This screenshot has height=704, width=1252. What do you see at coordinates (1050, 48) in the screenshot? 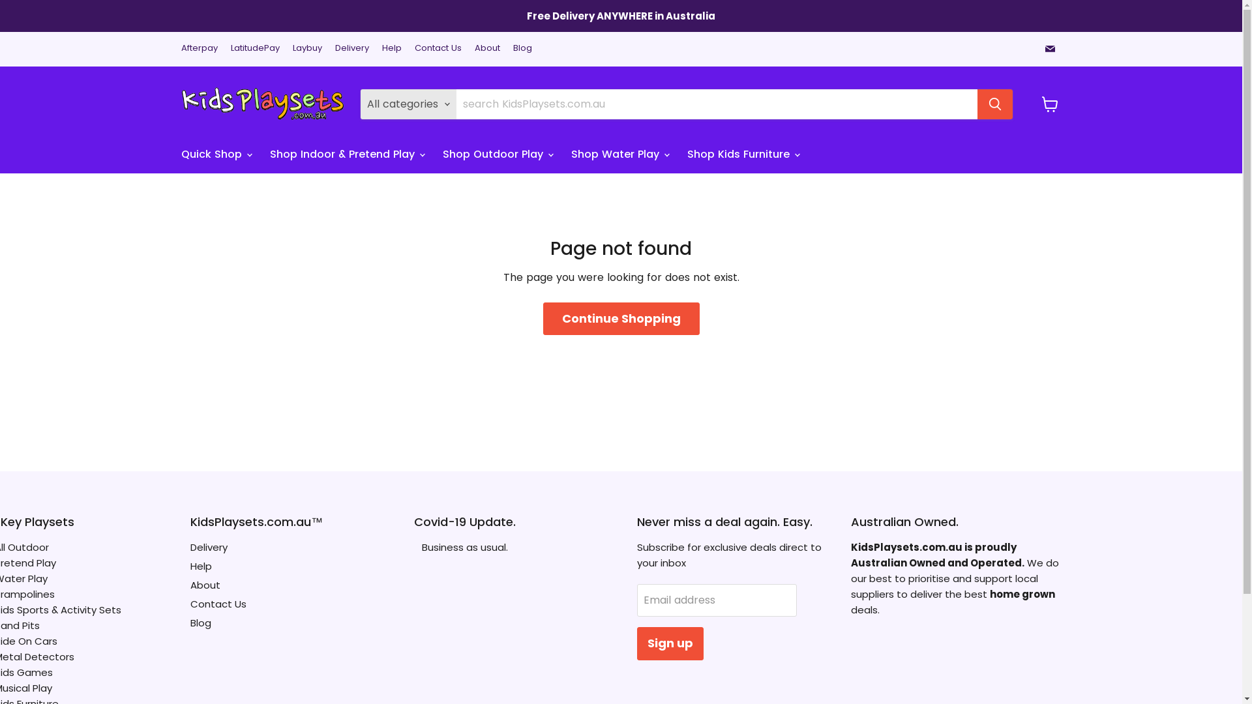
I see `Find us on Email` at bounding box center [1050, 48].